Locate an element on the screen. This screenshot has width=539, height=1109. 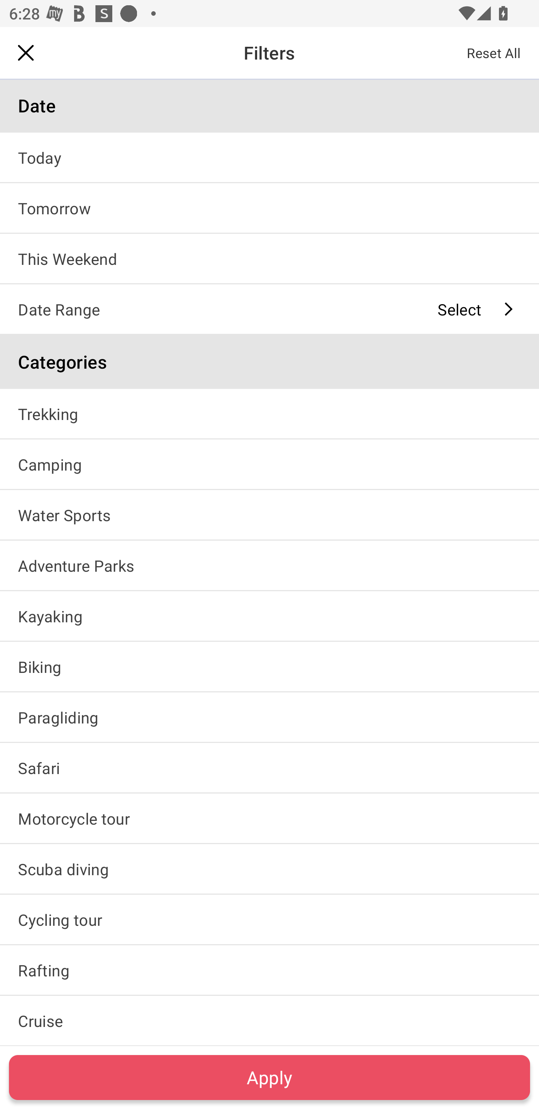
Scuba diving is located at coordinates (269, 868).